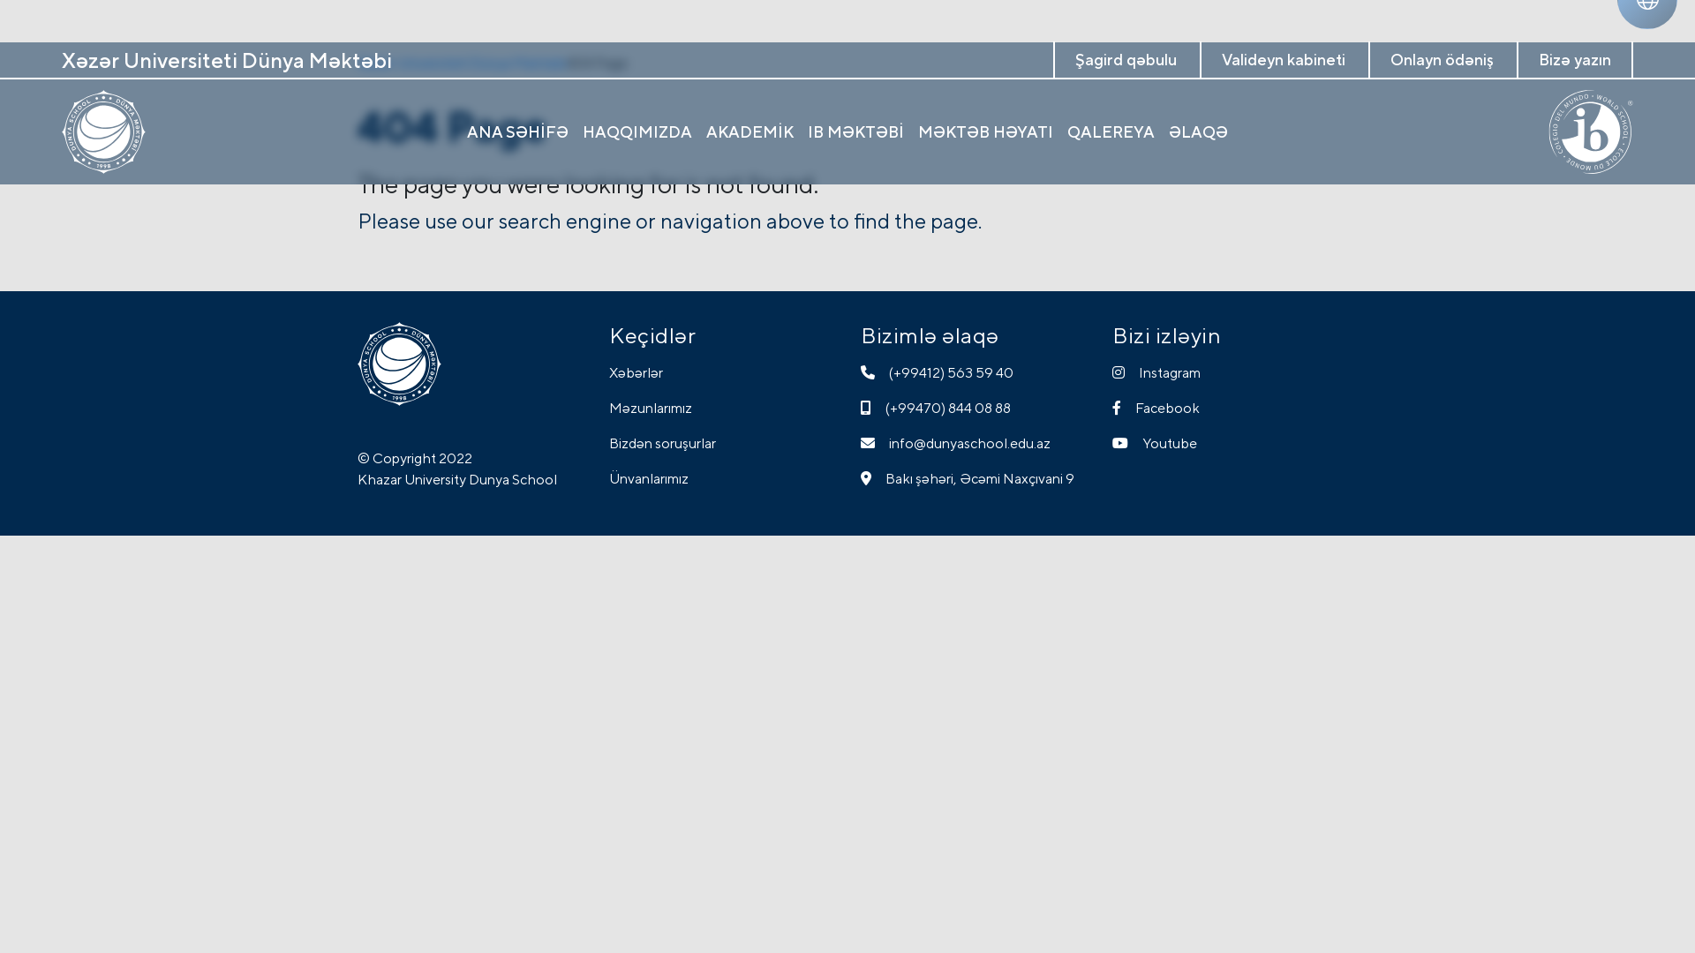  Describe the element at coordinates (1225, 409) in the screenshot. I see `Facebook` at that location.